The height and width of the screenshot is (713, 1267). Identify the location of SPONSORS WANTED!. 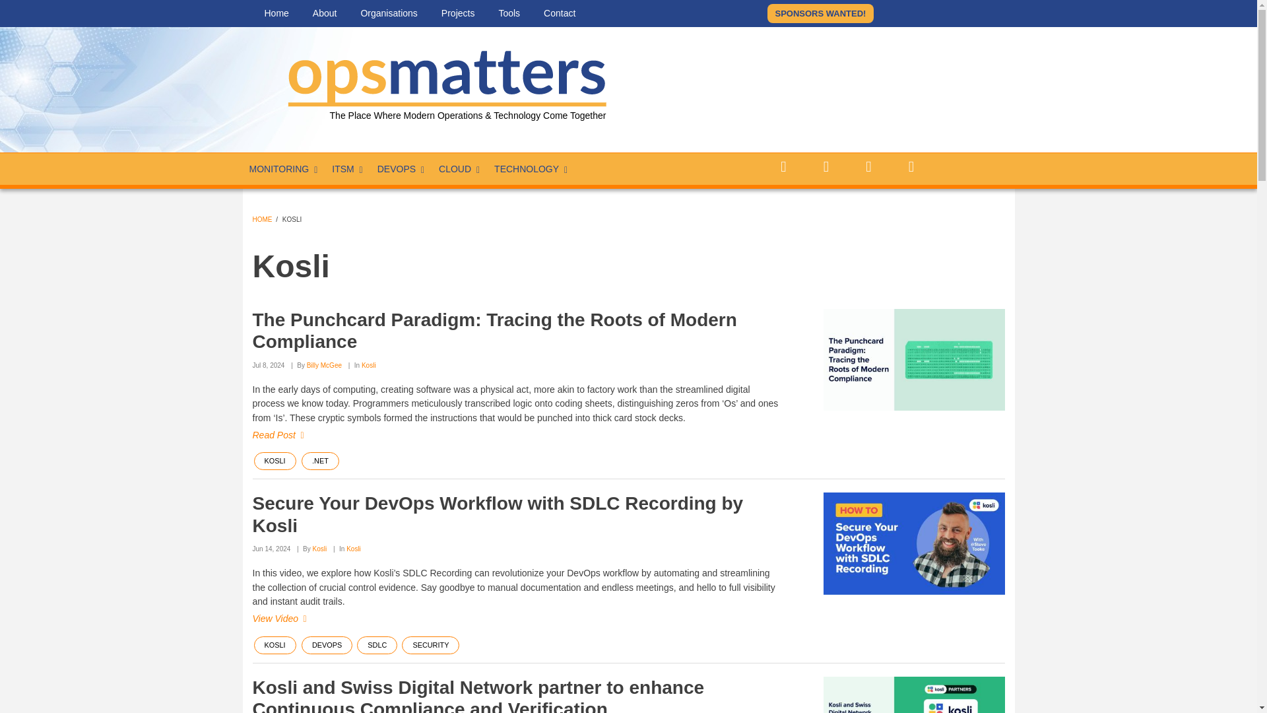
(820, 13).